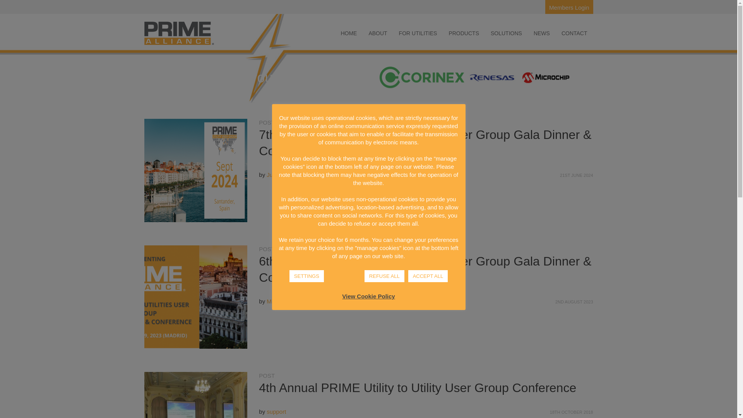  I want to click on Posts by Miriam Lorenzo, so click(286, 301).